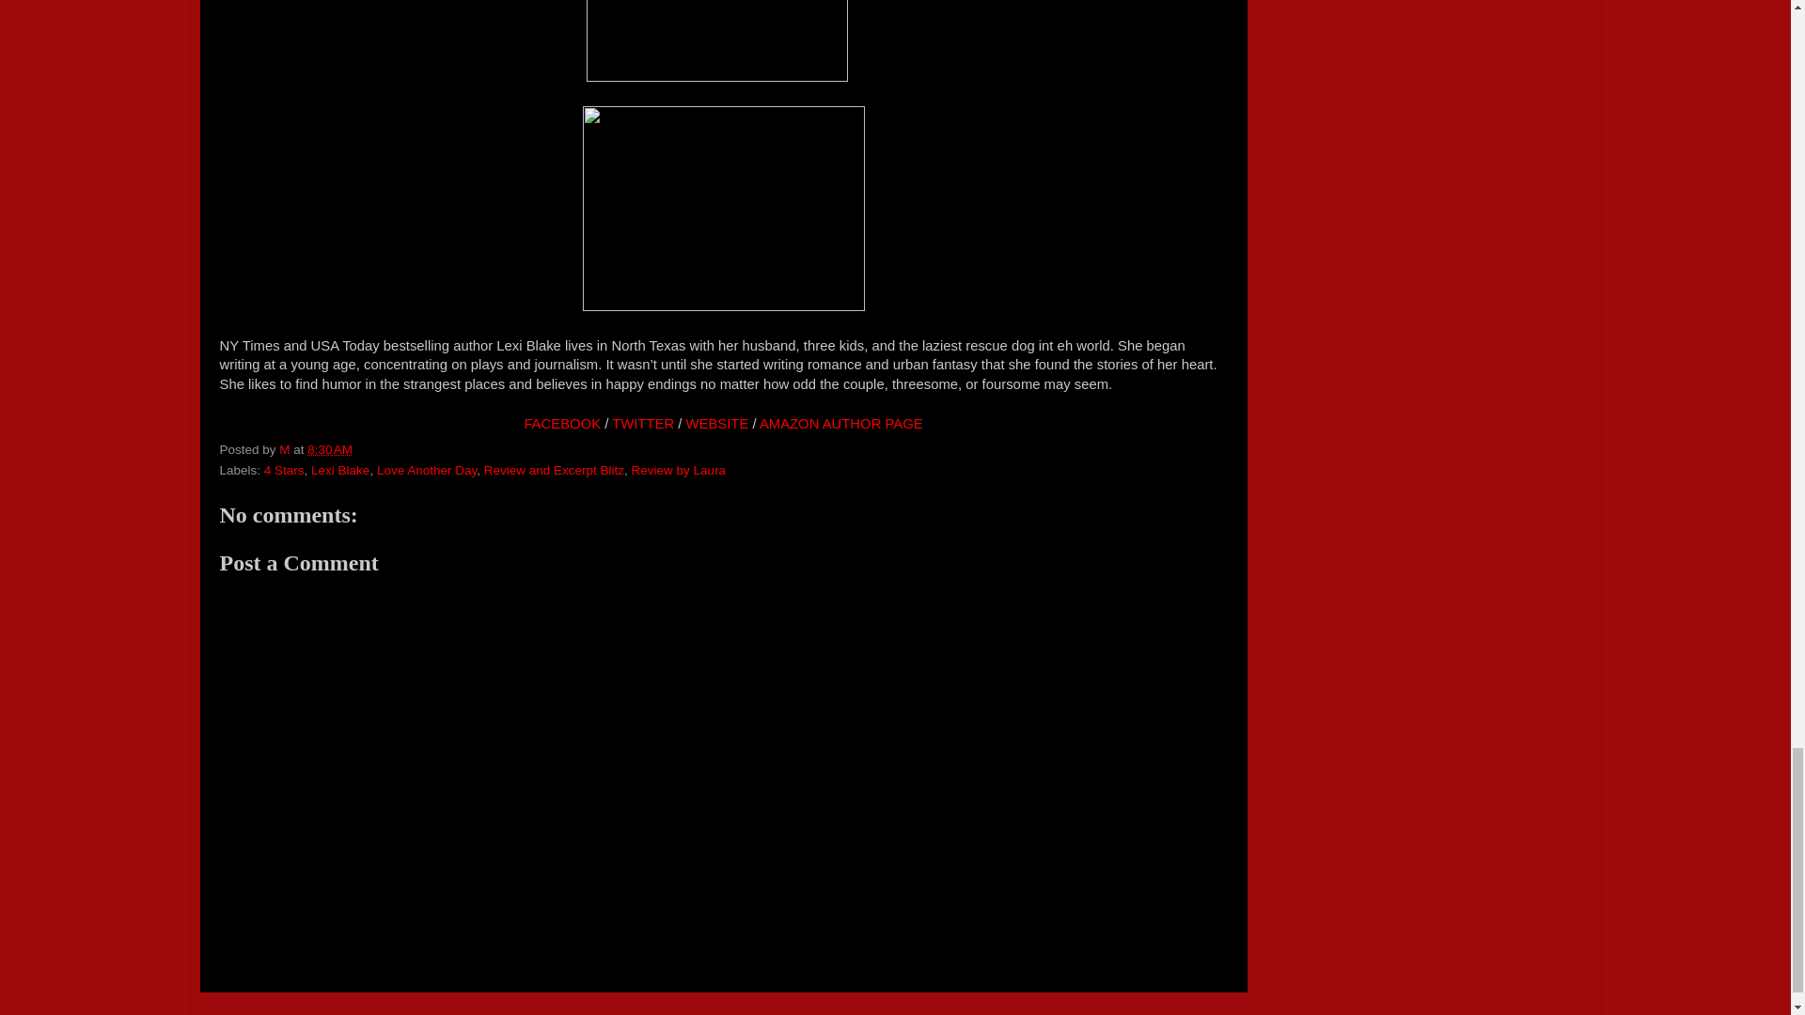  Describe the element at coordinates (679, 470) in the screenshot. I see `Review by Laura` at that location.